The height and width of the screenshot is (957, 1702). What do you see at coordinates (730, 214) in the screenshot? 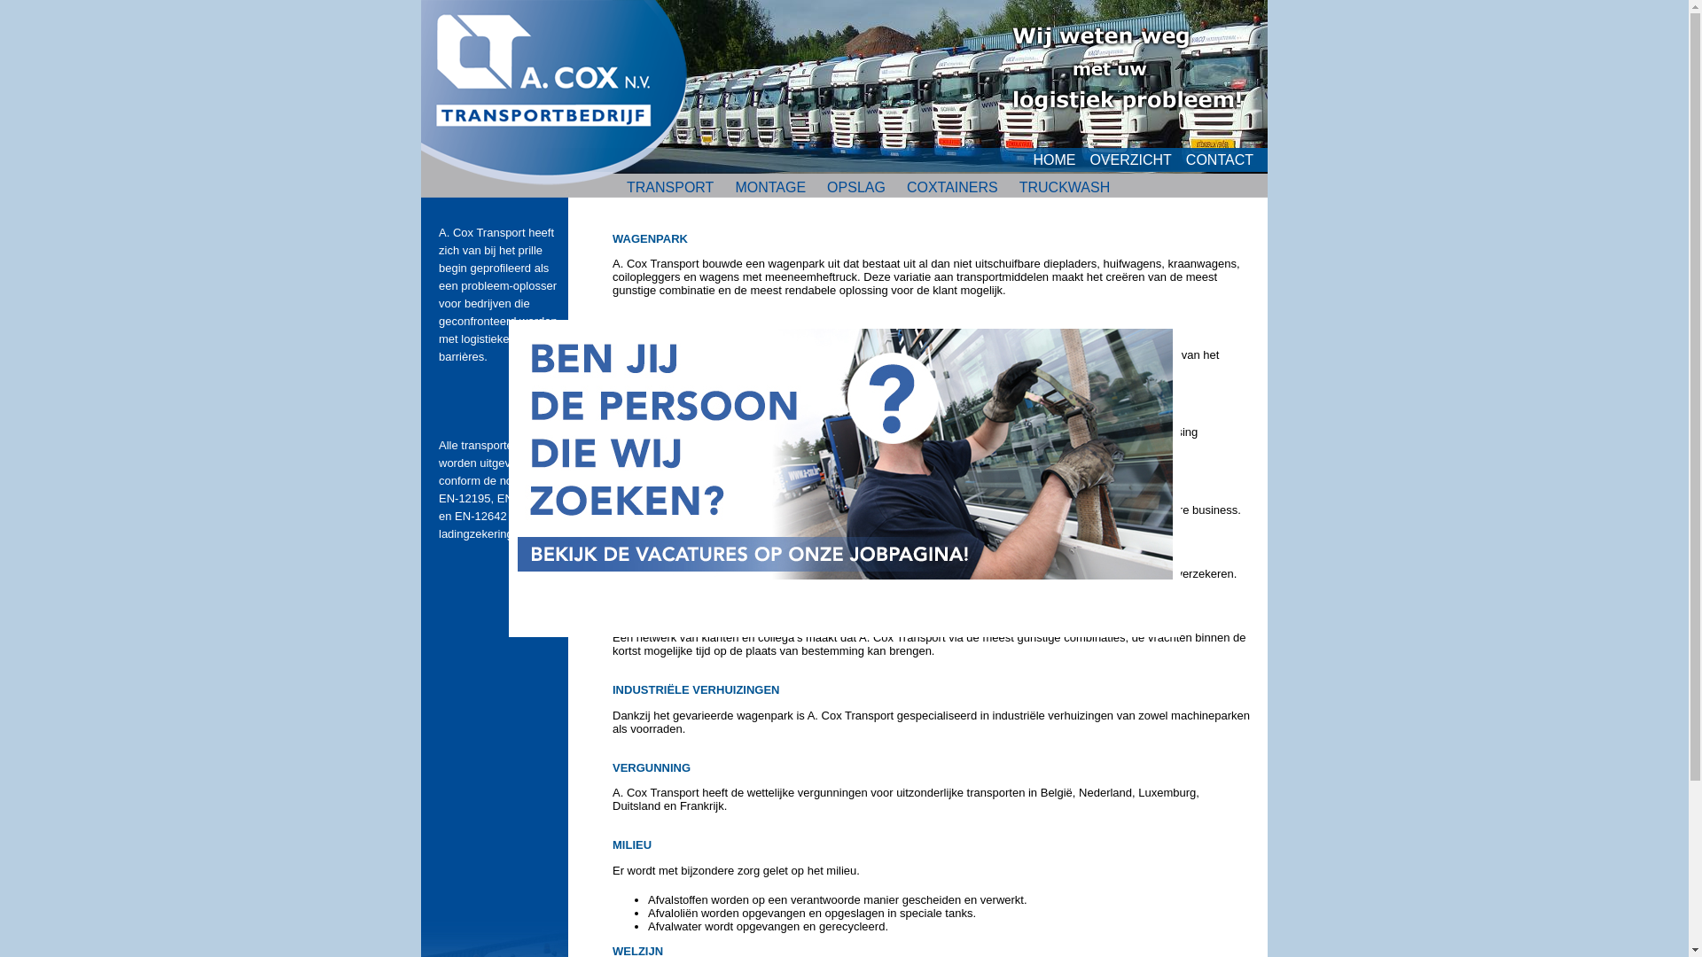
I see `TRAILER VERHUUR/VERKOOP` at bounding box center [730, 214].